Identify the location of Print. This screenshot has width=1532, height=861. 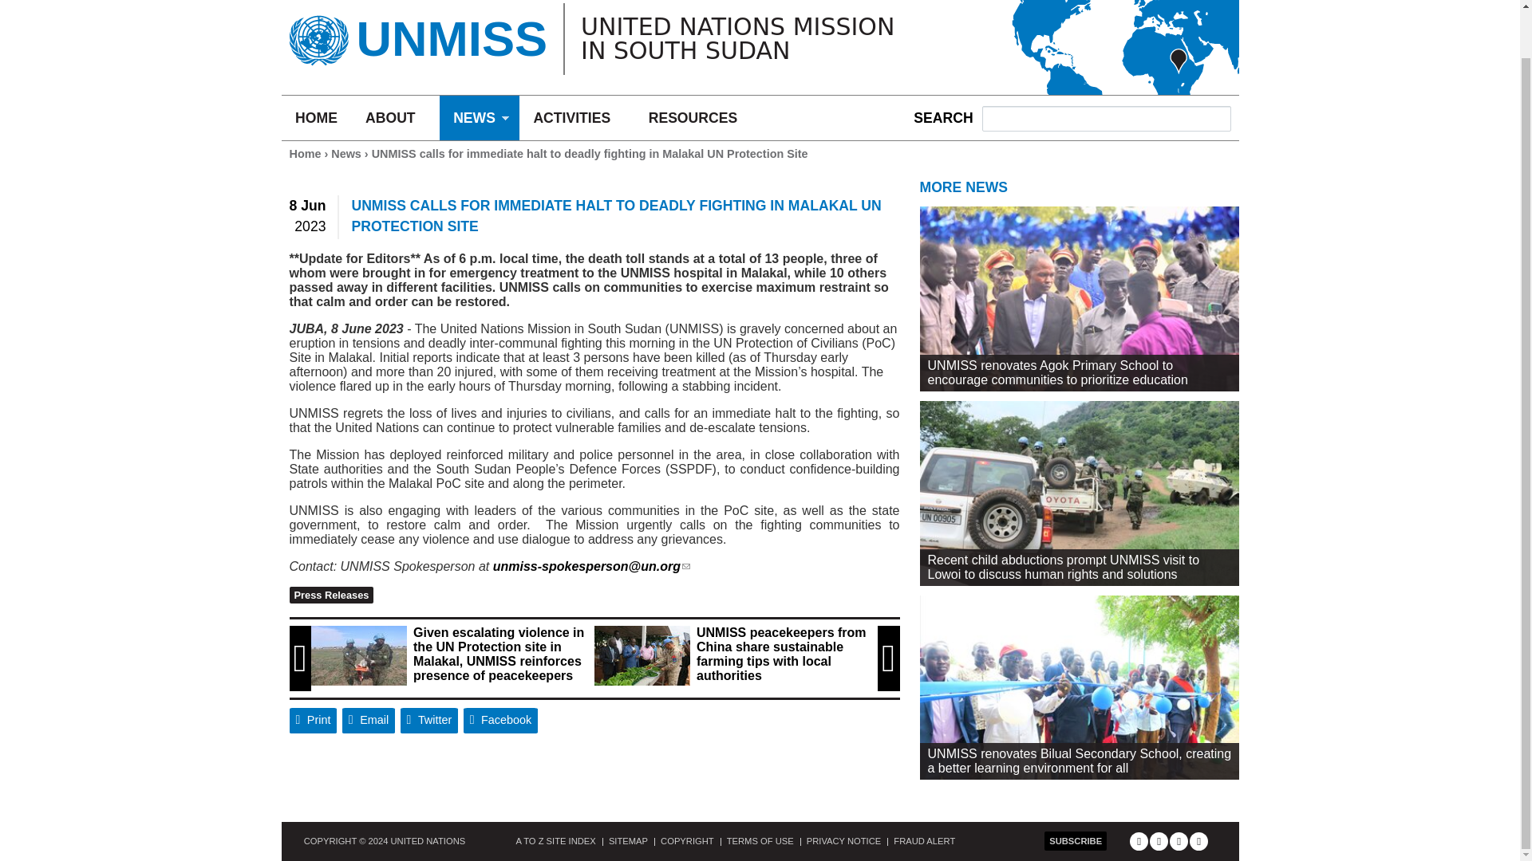
(313, 721).